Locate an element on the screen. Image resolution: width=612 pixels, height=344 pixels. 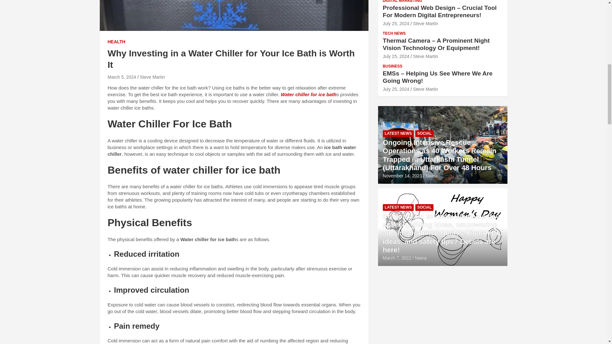
Steve Martin is located at coordinates (152, 77).